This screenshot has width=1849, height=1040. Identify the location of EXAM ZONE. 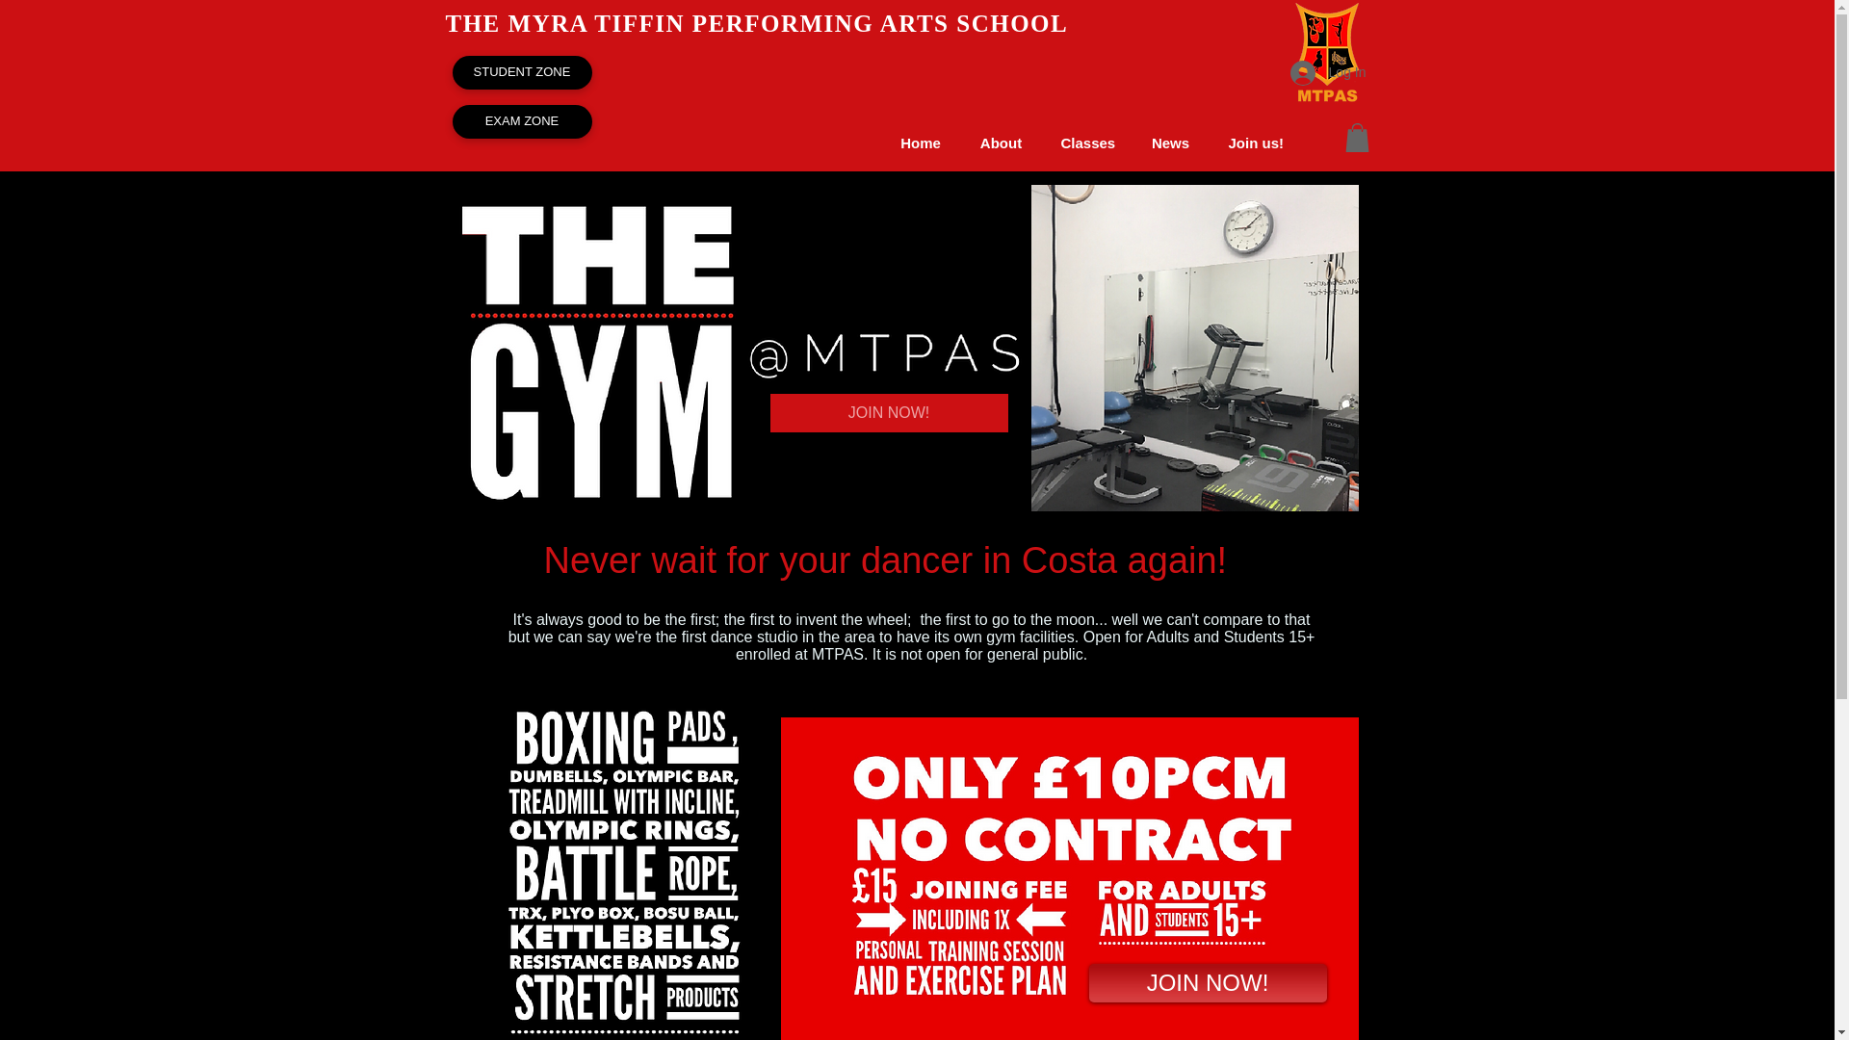
(522, 121).